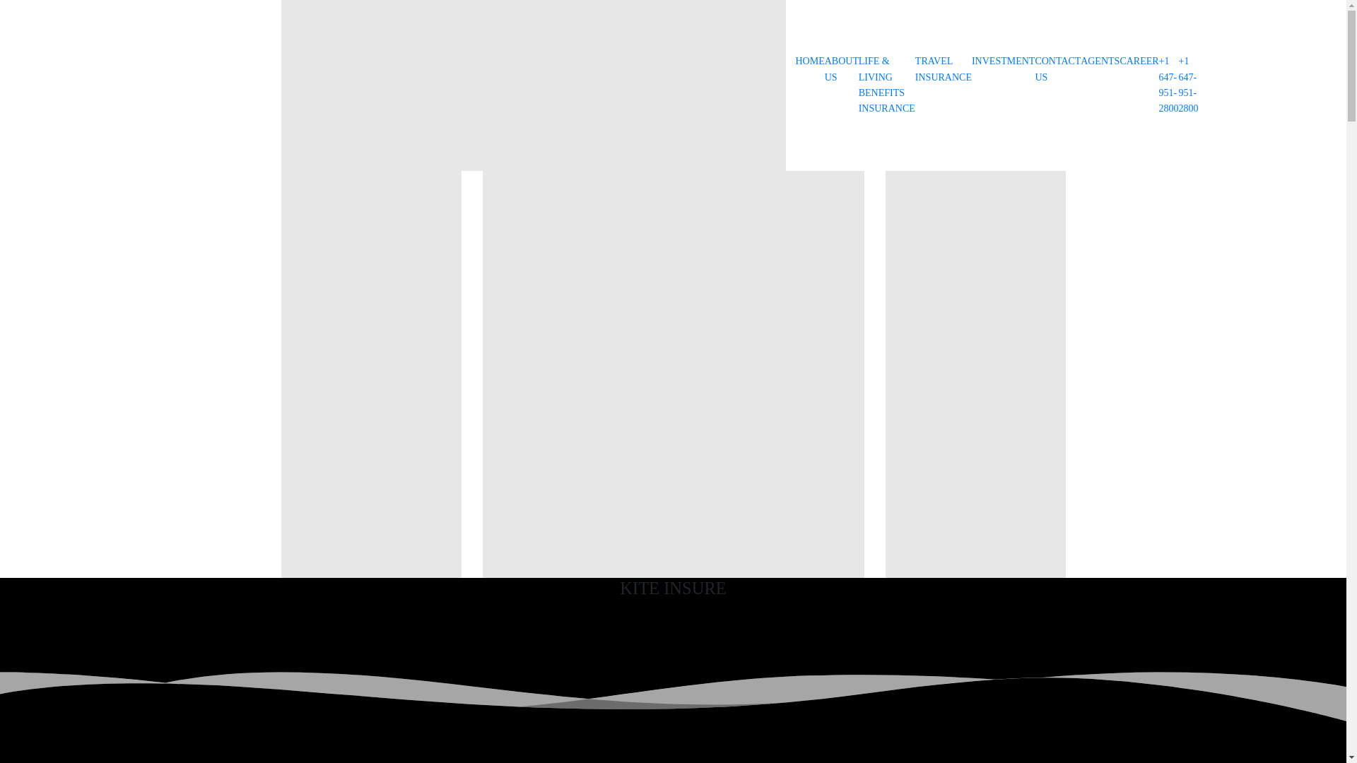 This screenshot has width=1357, height=763. Describe the element at coordinates (842, 69) in the screenshot. I see `ABOUT US` at that location.